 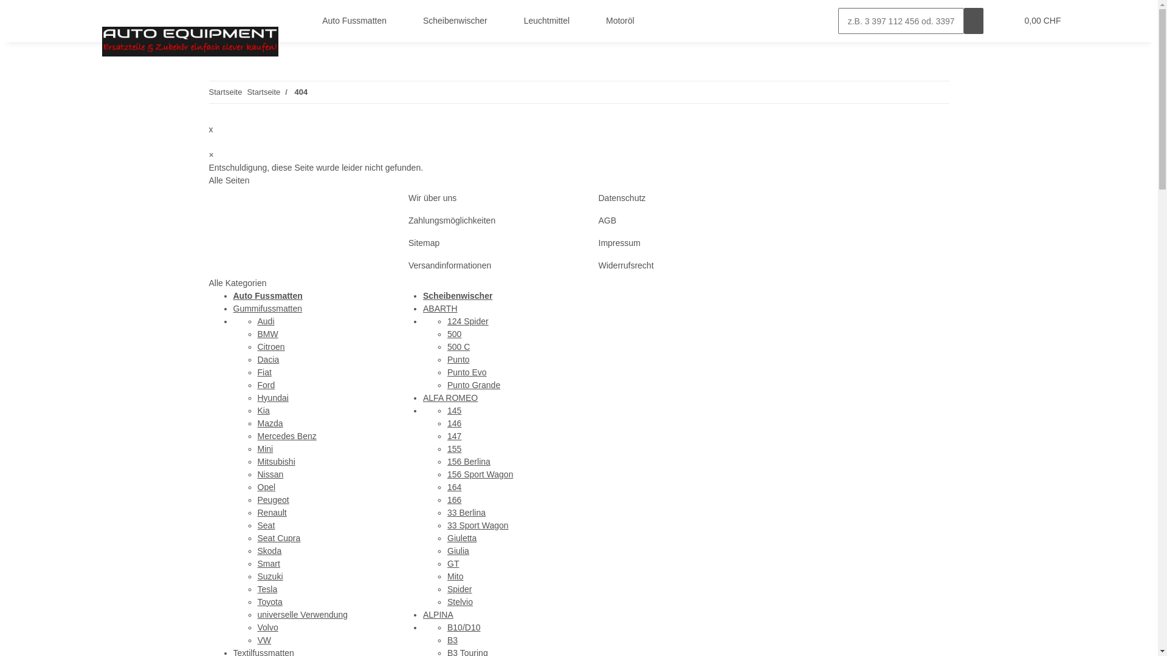 I want to click on Dacia, so click(x=269, y=360).